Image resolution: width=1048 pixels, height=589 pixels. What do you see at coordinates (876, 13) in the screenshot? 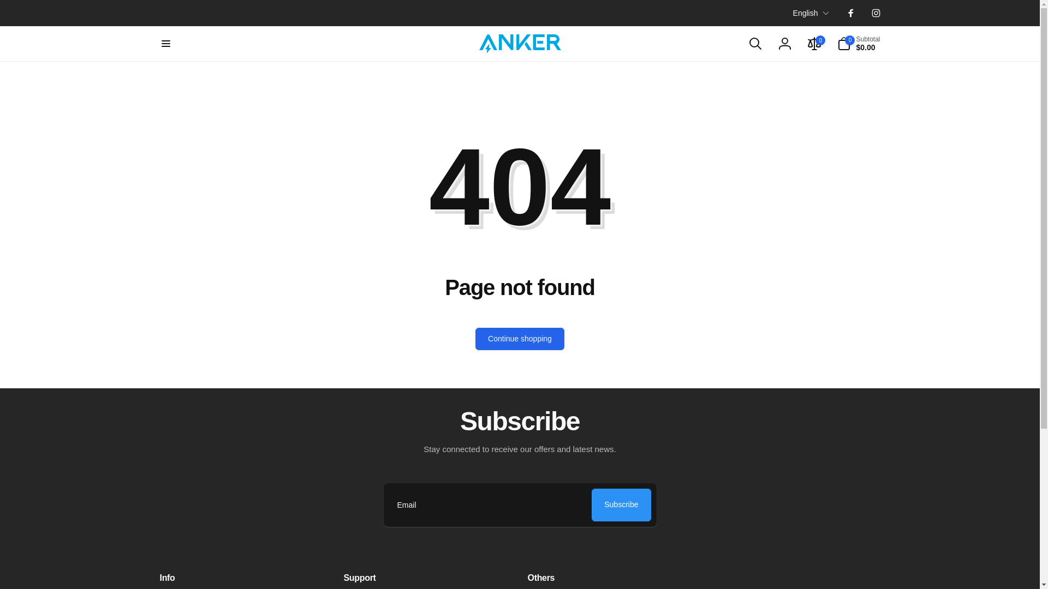
I see `Instagram` at bounding box center [876, 13].